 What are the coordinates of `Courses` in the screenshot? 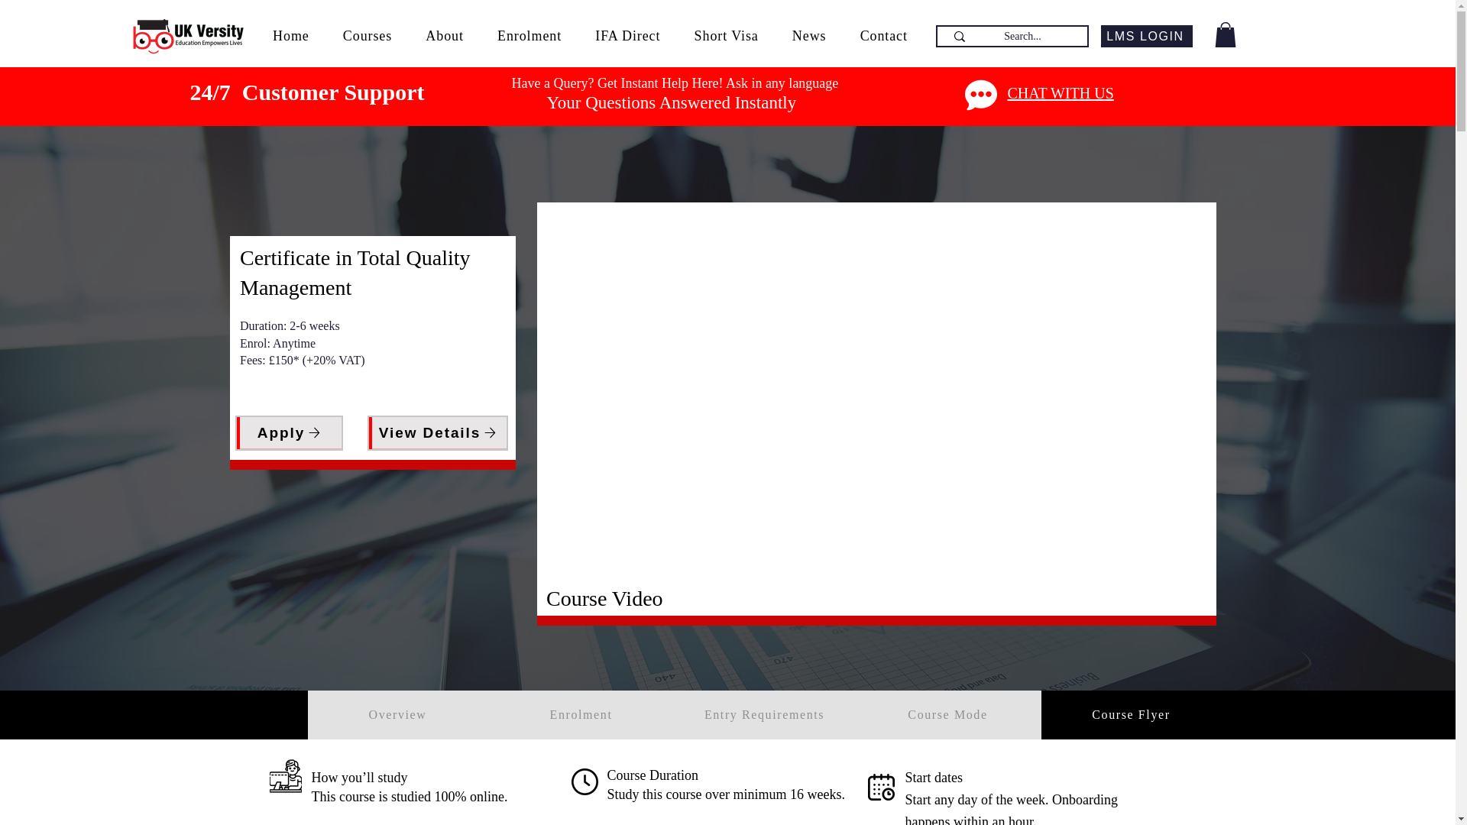 It's located at (367, 37).